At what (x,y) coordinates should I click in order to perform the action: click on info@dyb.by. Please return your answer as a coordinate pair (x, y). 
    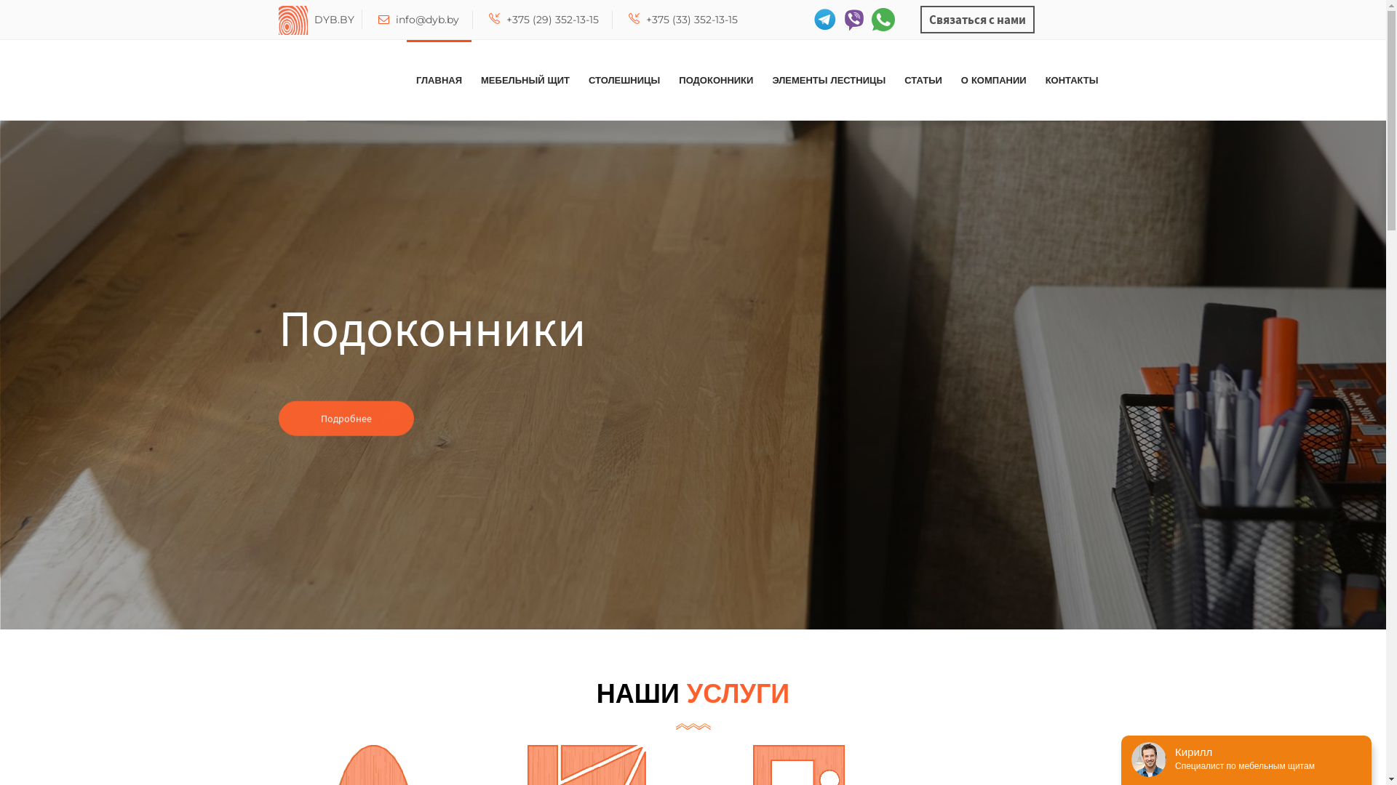
    Looking at the image, I should click on (419, 20).